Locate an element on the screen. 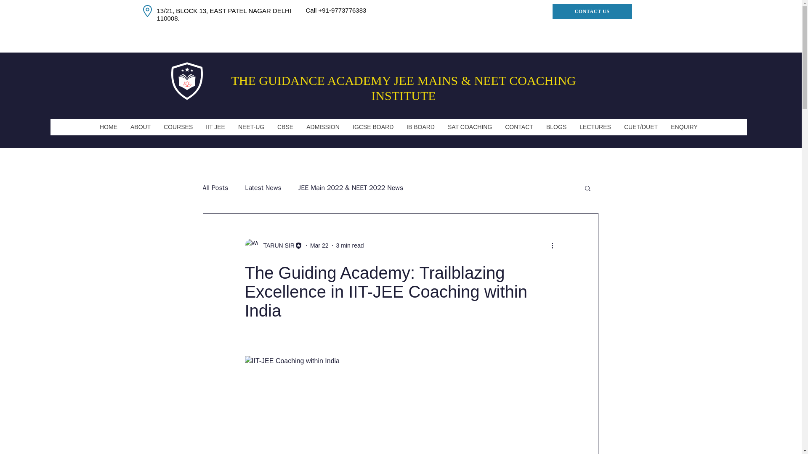 The image size is (808, 454). SAT COACHING is located at coordinates (470, 127).